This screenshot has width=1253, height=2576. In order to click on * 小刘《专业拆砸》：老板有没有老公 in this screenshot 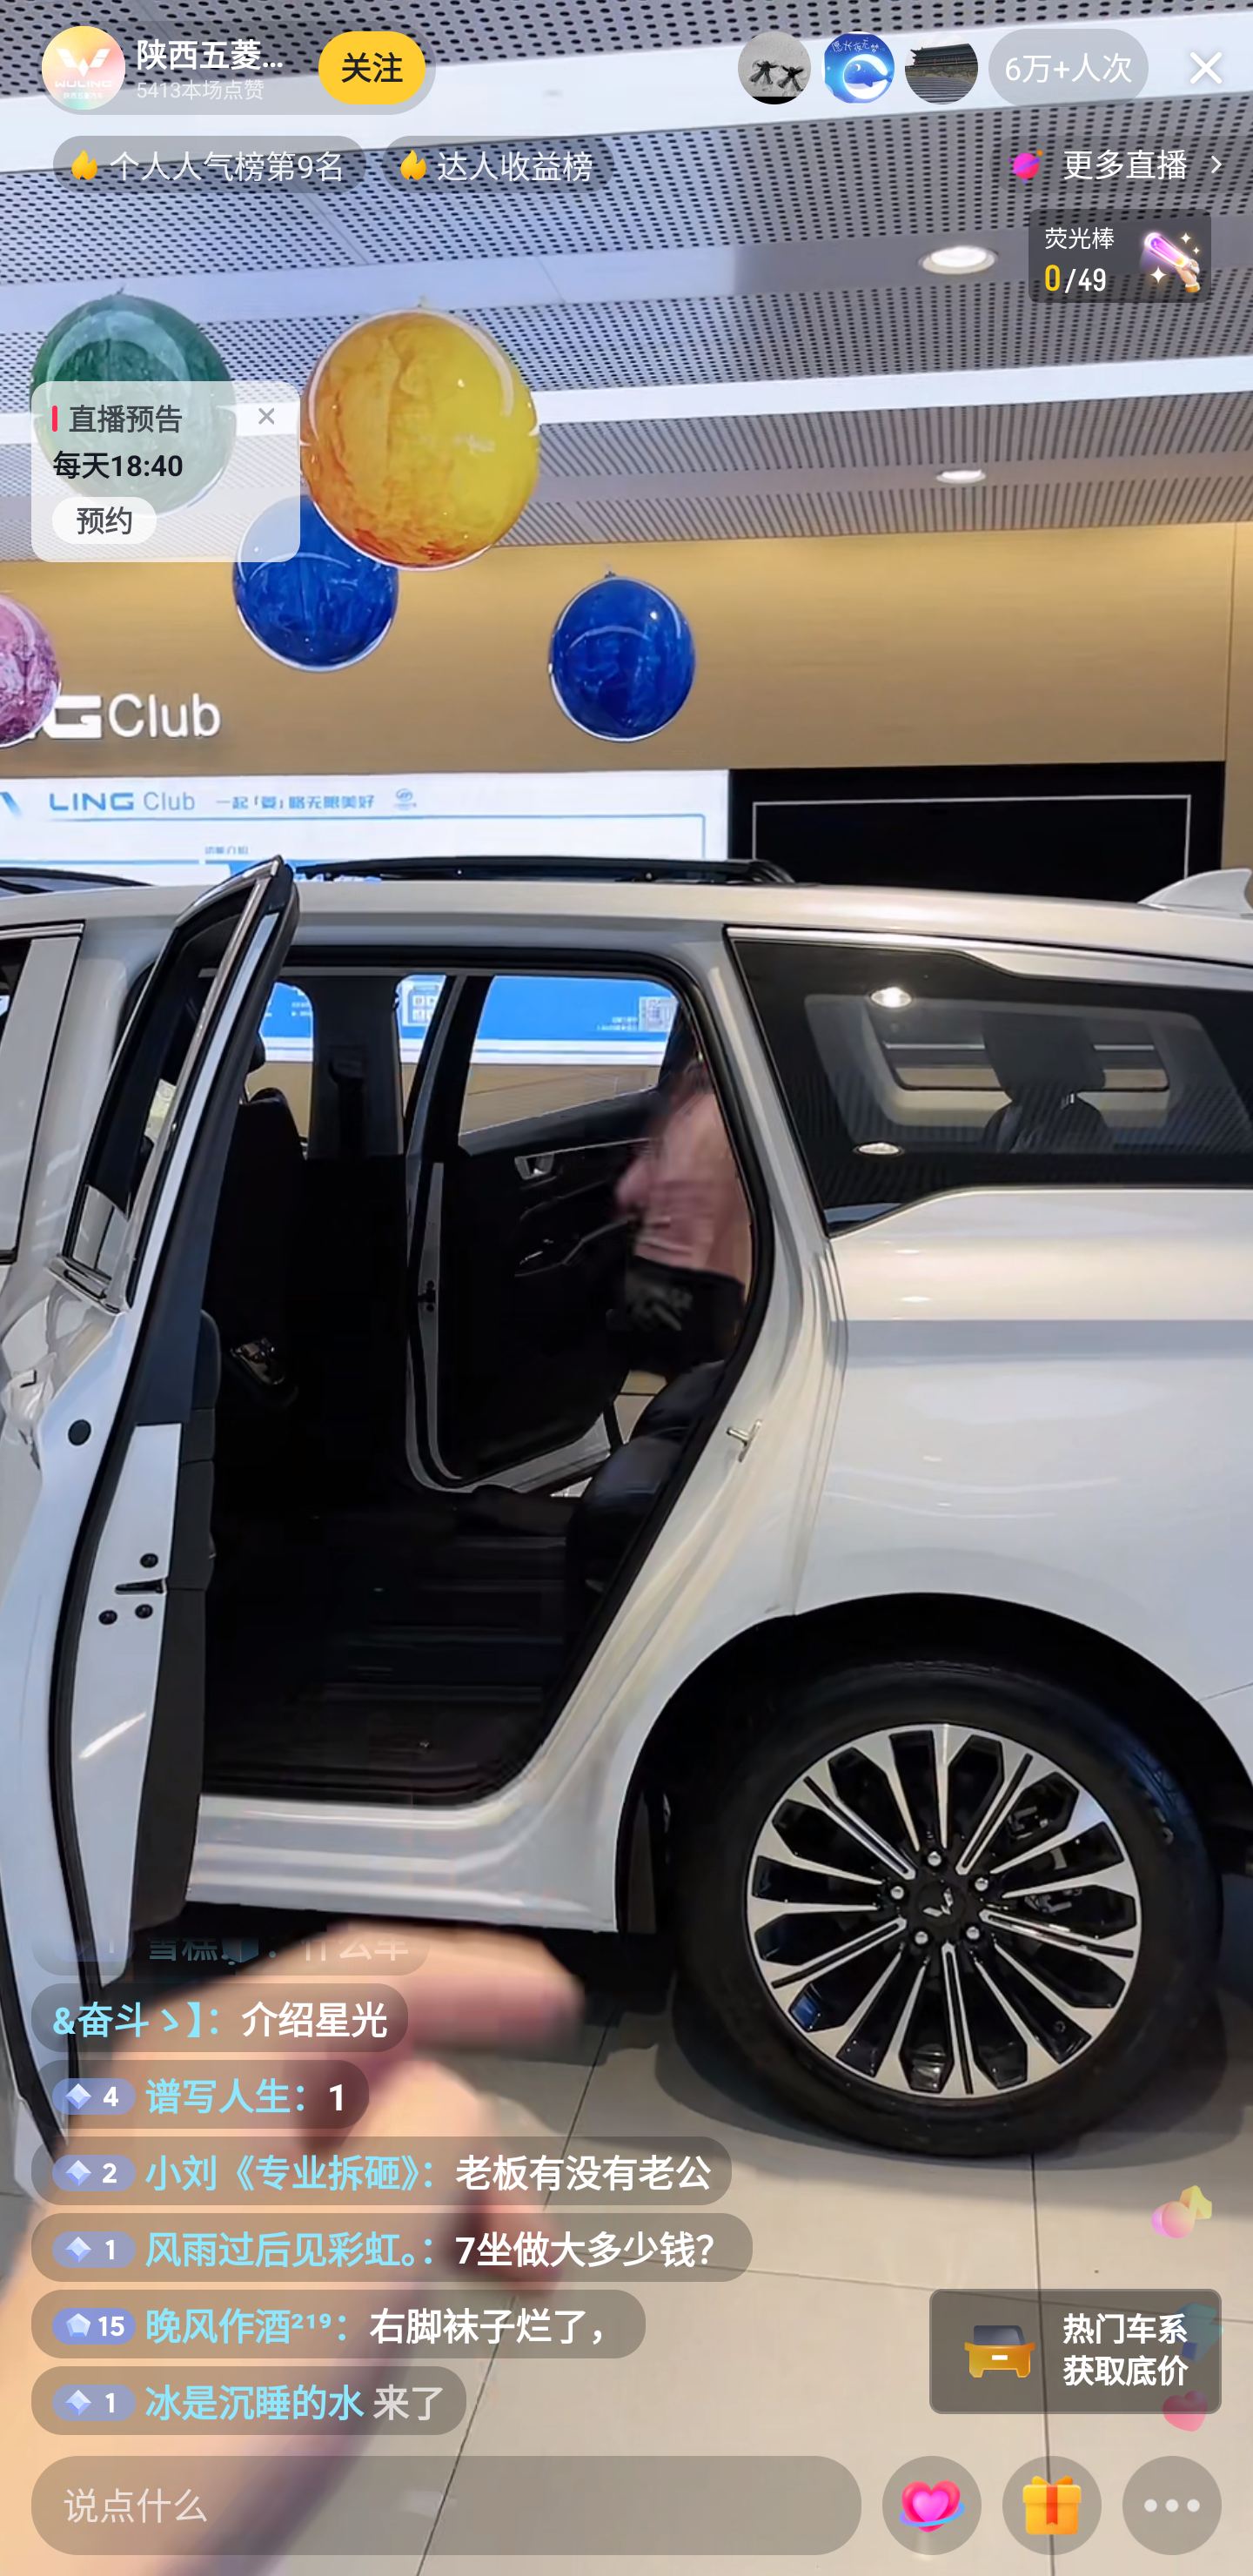, I will do `click(381, 2170)`.